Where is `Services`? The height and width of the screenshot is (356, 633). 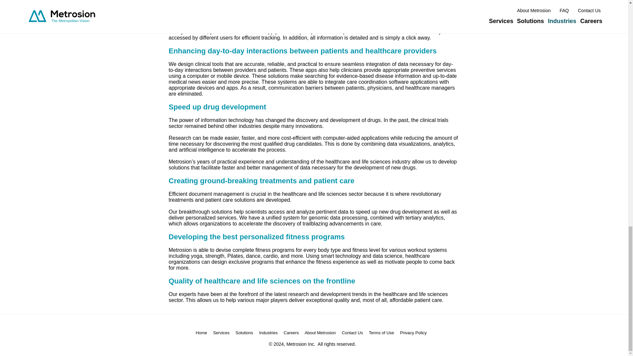
Services is located at coordinates (221, 333).